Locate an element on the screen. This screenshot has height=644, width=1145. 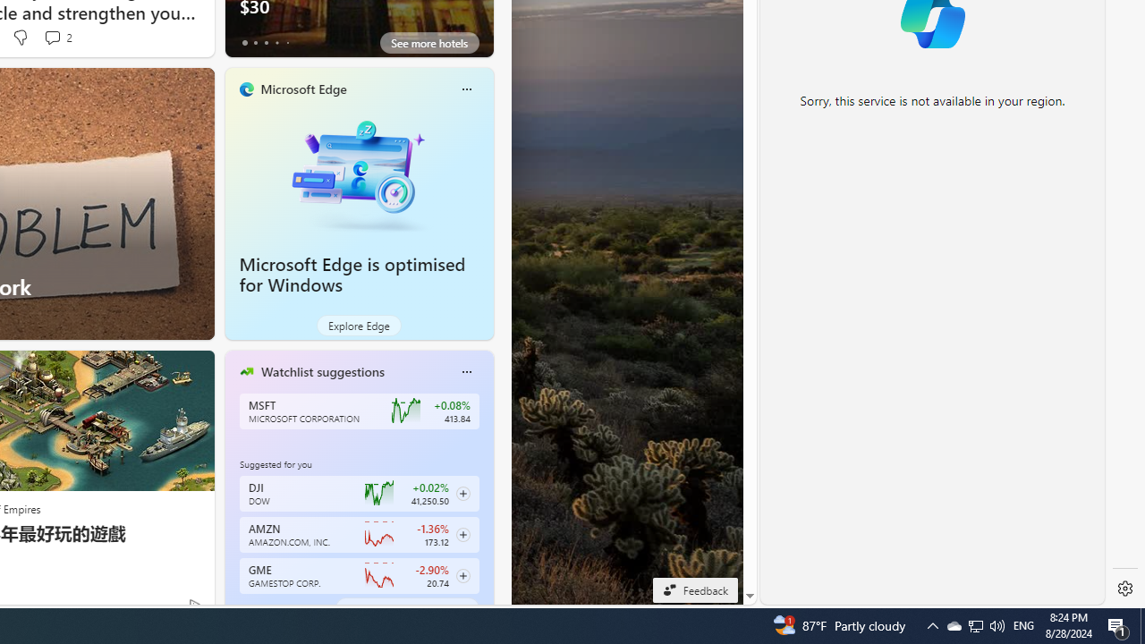
Microsoft Edge is optimised for Windows is located at coordinates (352, 275).